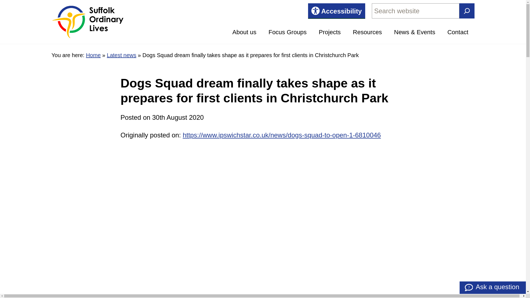 This screenshot has height=298, width=530. I want to click on Projects, so click(330, 33).